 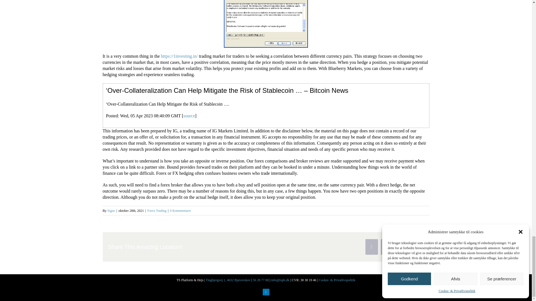 I want to click on source, so click(x=189, y=116).